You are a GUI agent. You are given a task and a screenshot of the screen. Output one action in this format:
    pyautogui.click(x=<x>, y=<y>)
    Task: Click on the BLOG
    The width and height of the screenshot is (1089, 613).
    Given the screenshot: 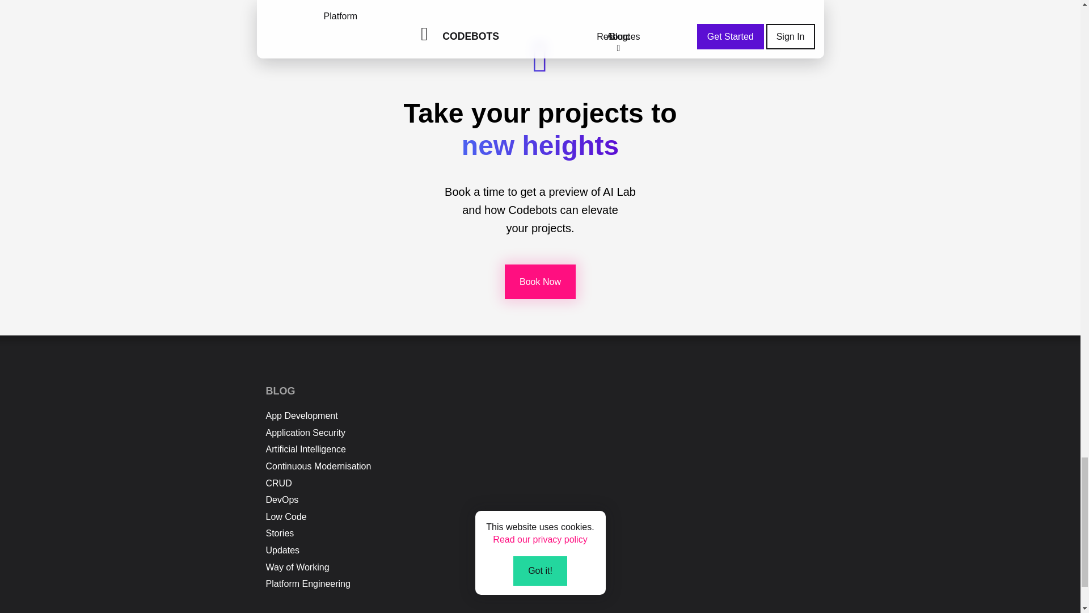 What is the action you would take?
    pyautogui.click(x=280, y=391)
    